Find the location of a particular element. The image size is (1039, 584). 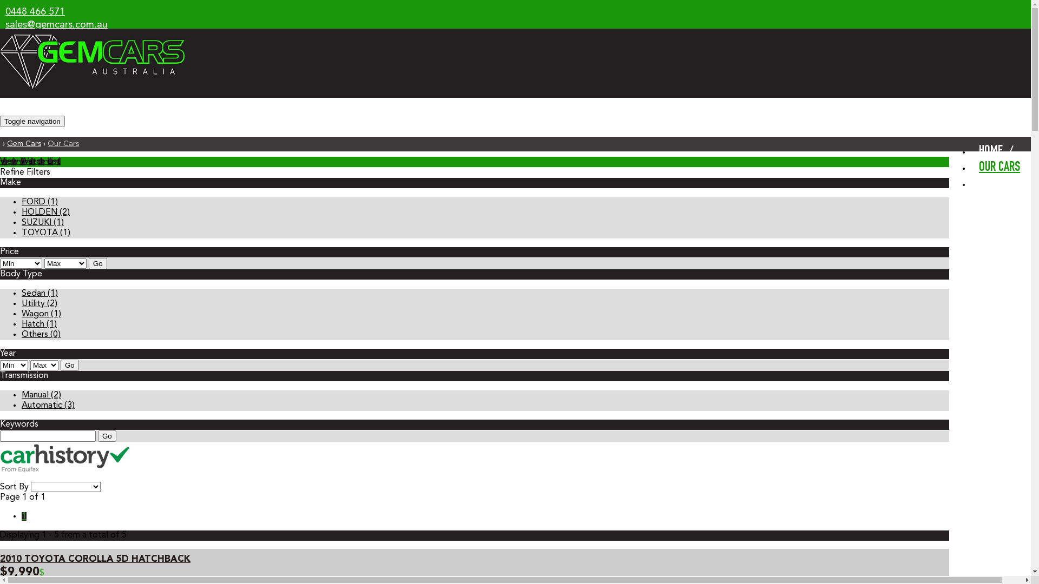

Our Cars is located at coordinates (63, 144).